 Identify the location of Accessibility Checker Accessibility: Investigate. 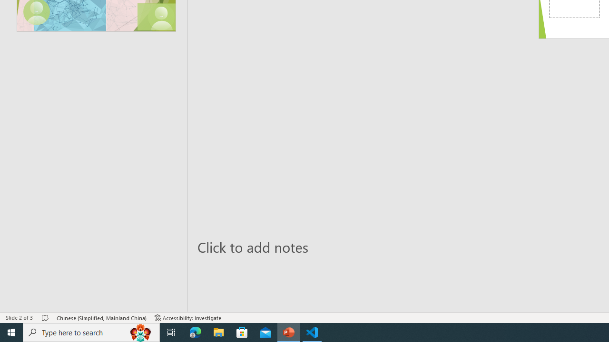
(188, 317).